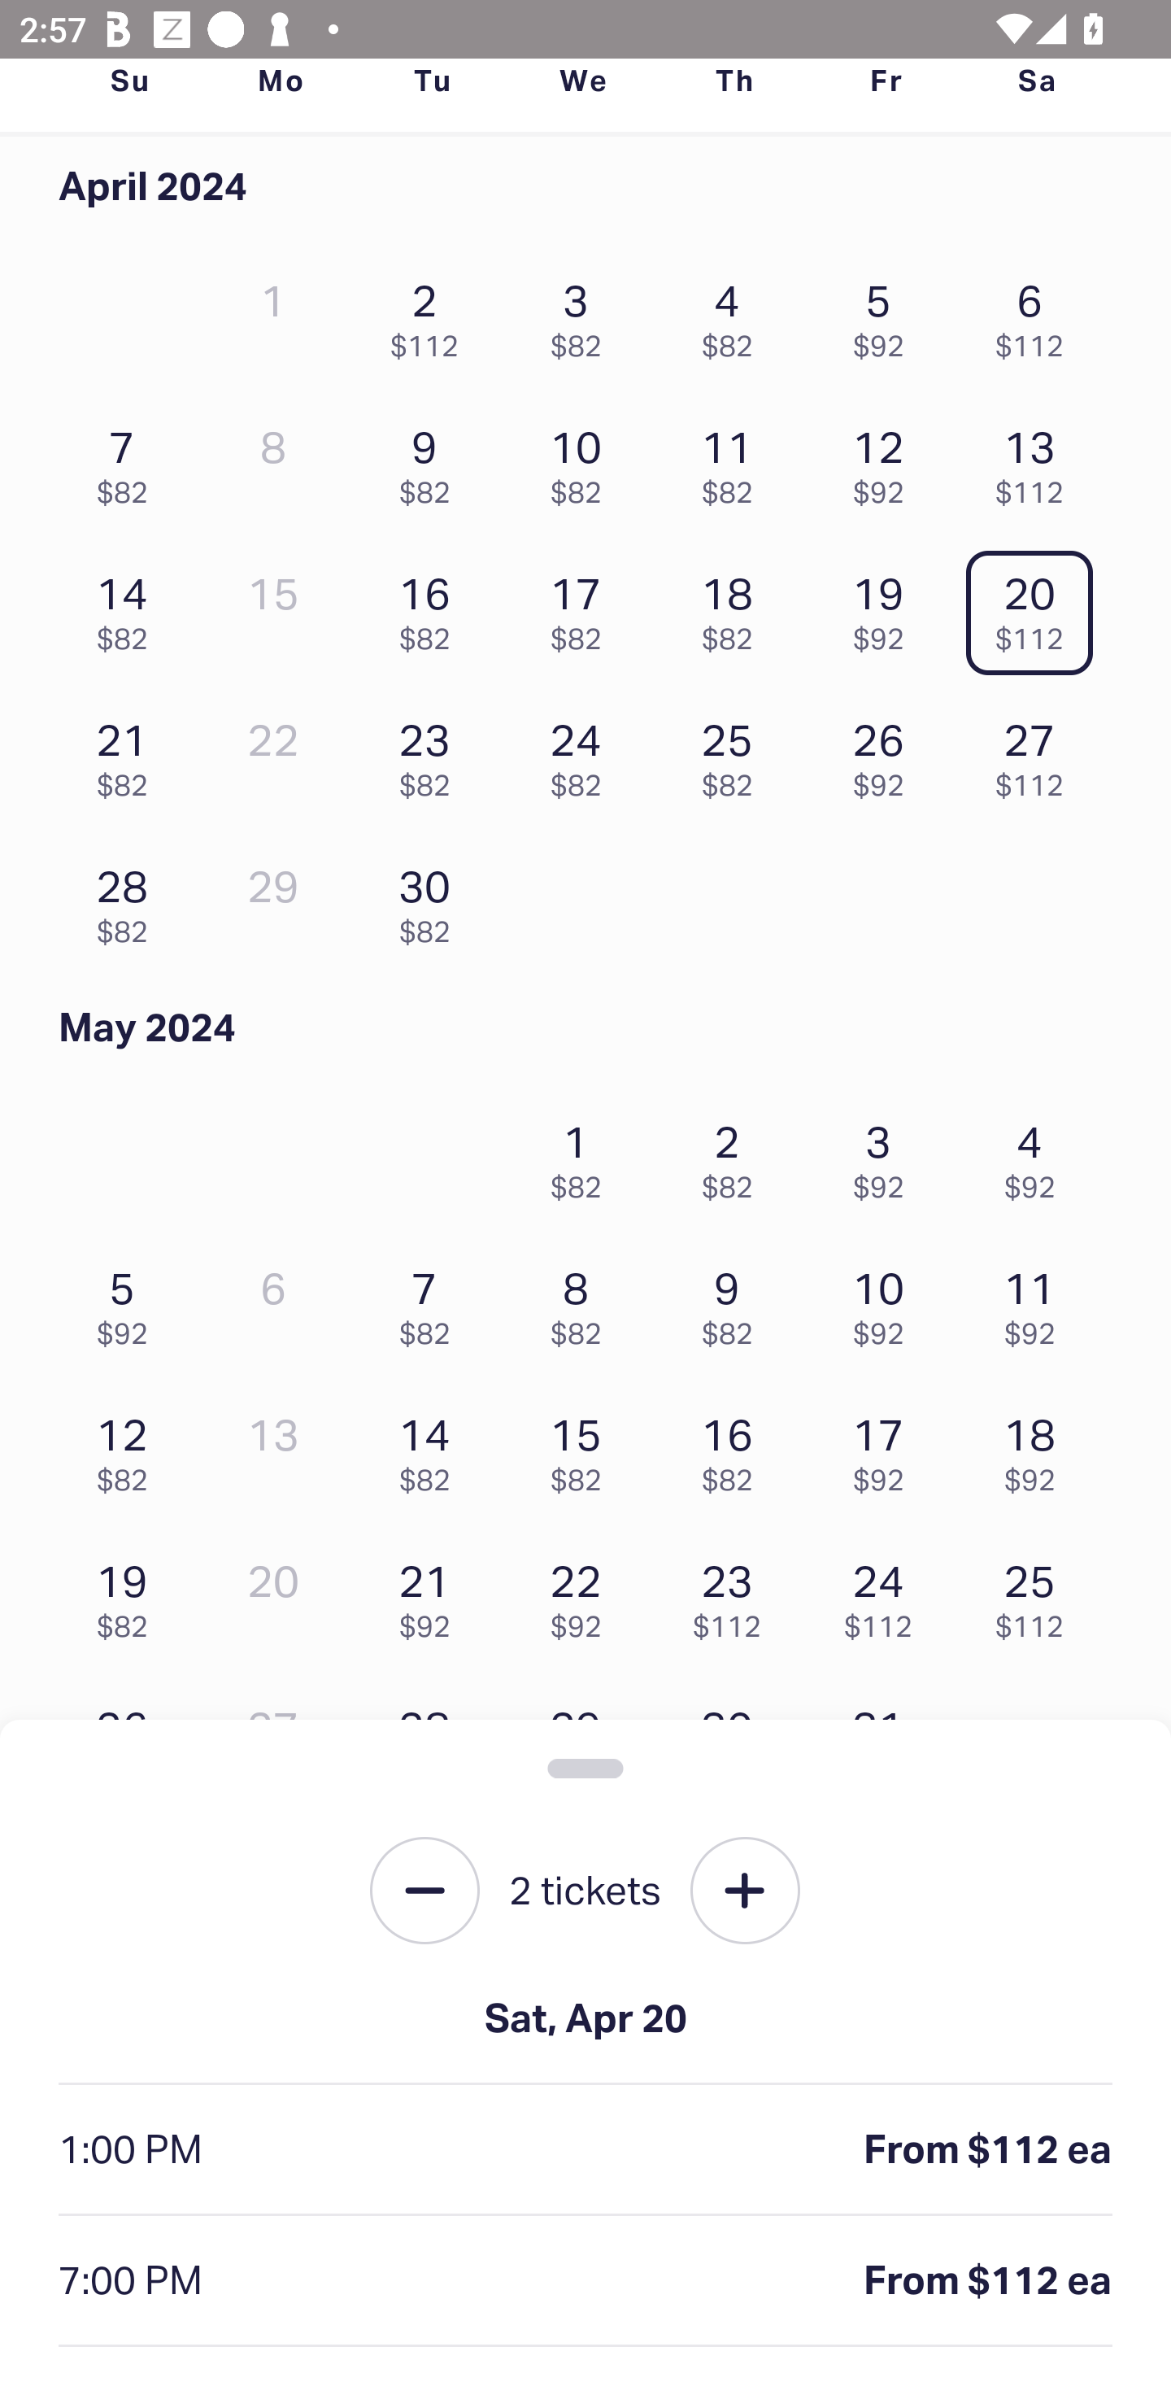 This screenshot has width=1171, height=2408. I want to click on 6 $82, so click(734, 2141).